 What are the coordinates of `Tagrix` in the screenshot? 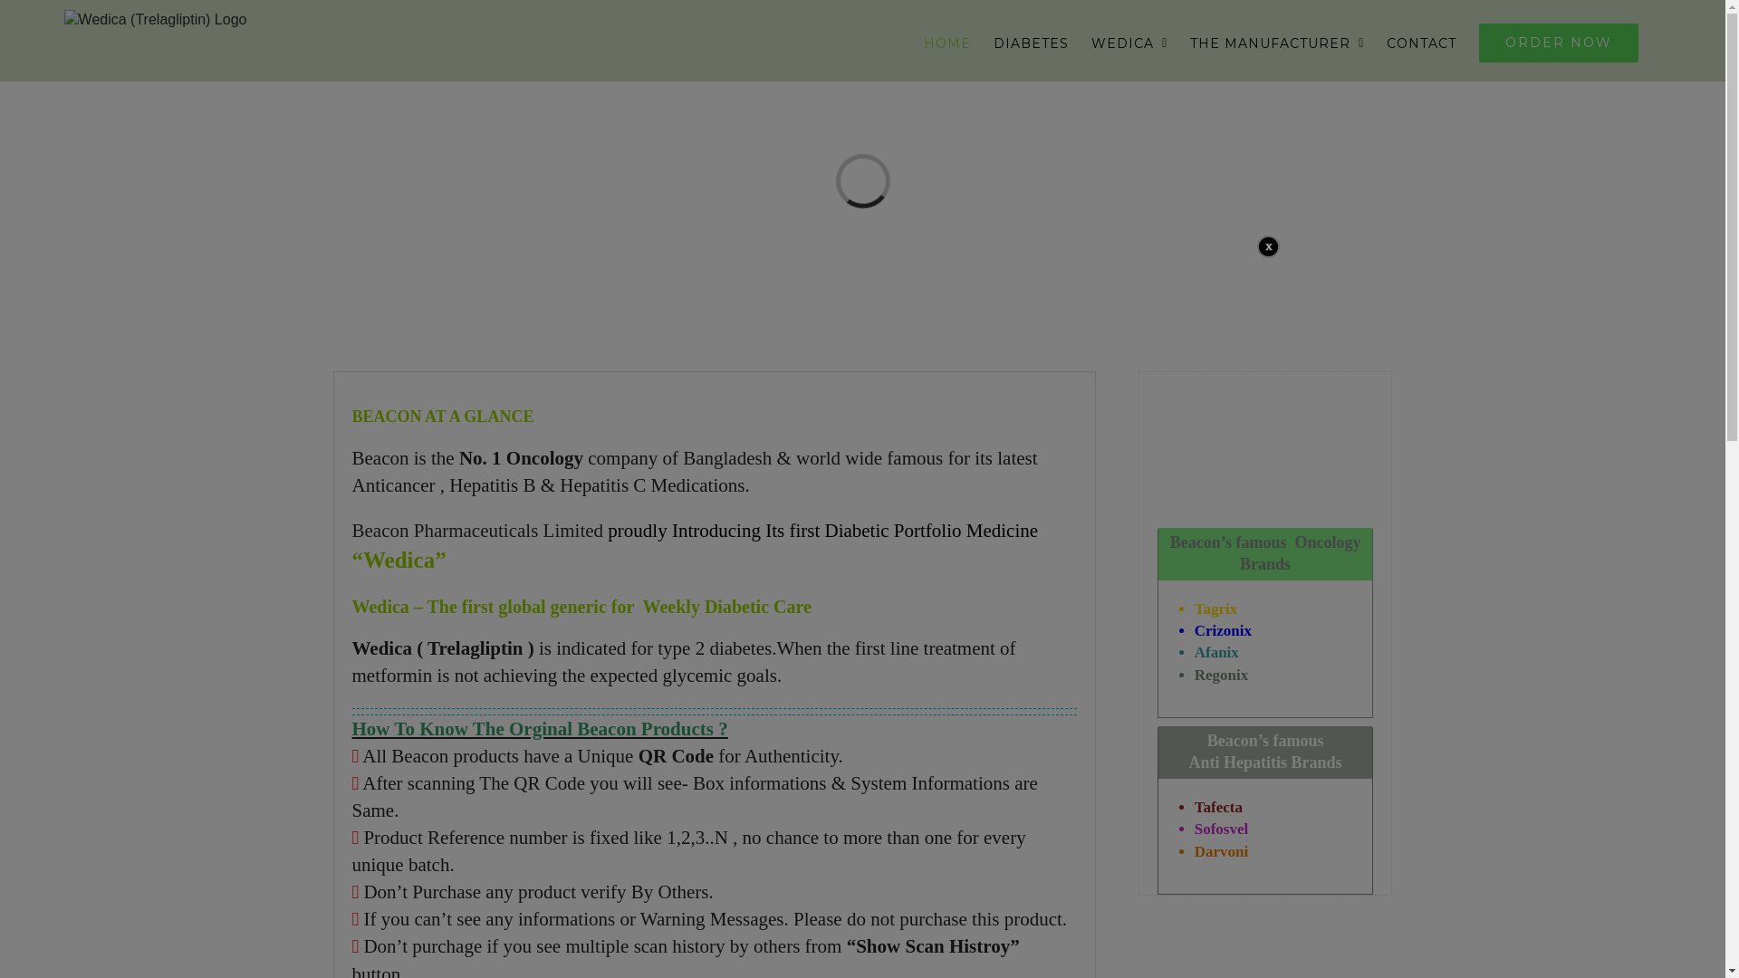 It's located at (1216, 609).